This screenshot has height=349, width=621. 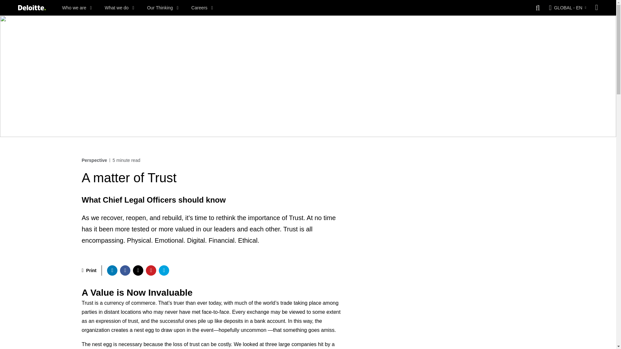 I want to click on What we do, so click(x=119, y=8).